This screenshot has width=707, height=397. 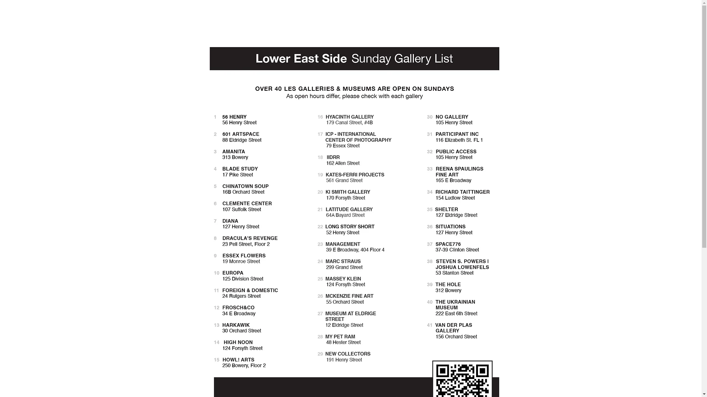 What do you see at coordinates (356, 10) in the screenshot?
I see `Contact` at bounding box center [356, 10].